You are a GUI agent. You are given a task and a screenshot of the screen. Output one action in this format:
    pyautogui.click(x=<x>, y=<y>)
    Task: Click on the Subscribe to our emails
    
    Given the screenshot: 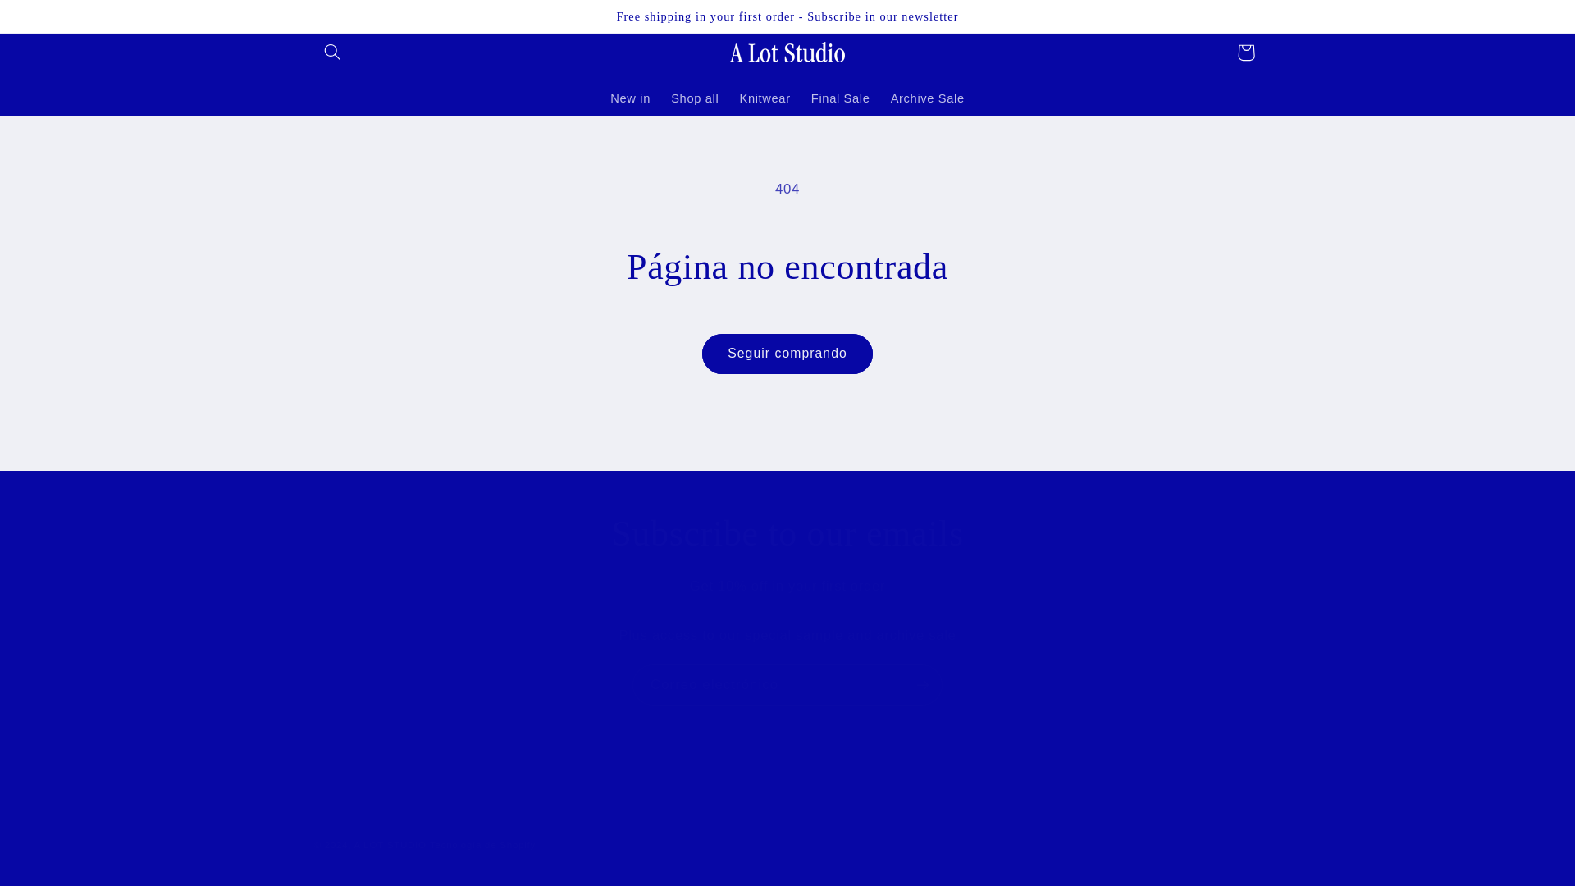 What is the action you would take?
    pyautogui.click(x=787, y=535)
    